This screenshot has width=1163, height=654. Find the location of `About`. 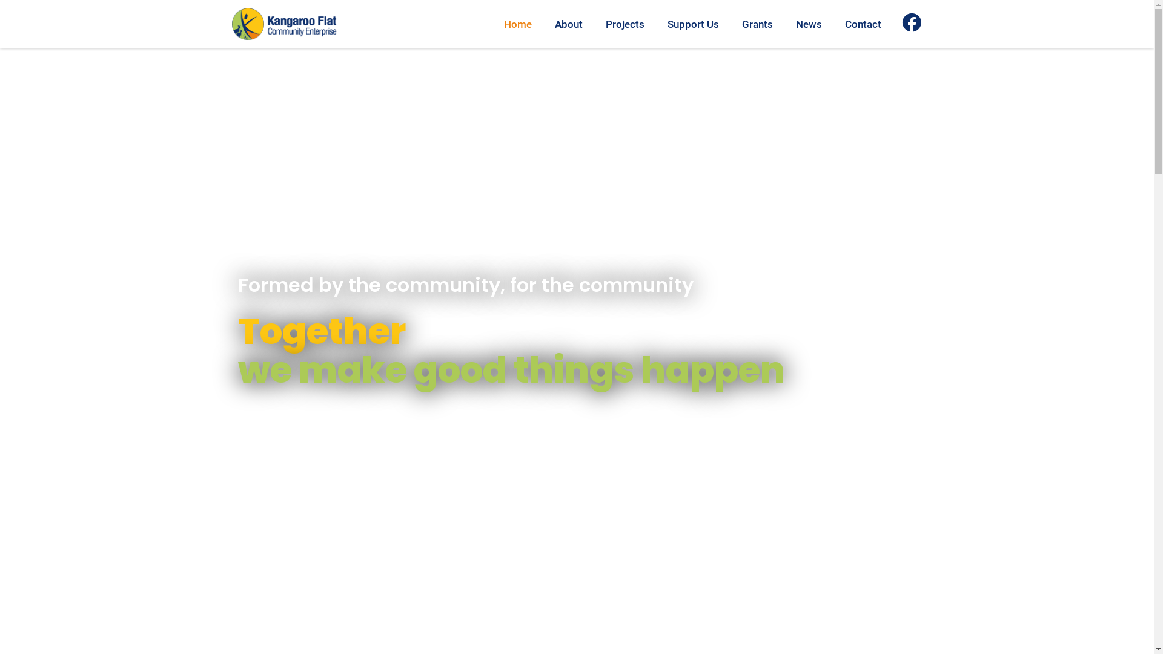

About is located at coordinates (569, 24).